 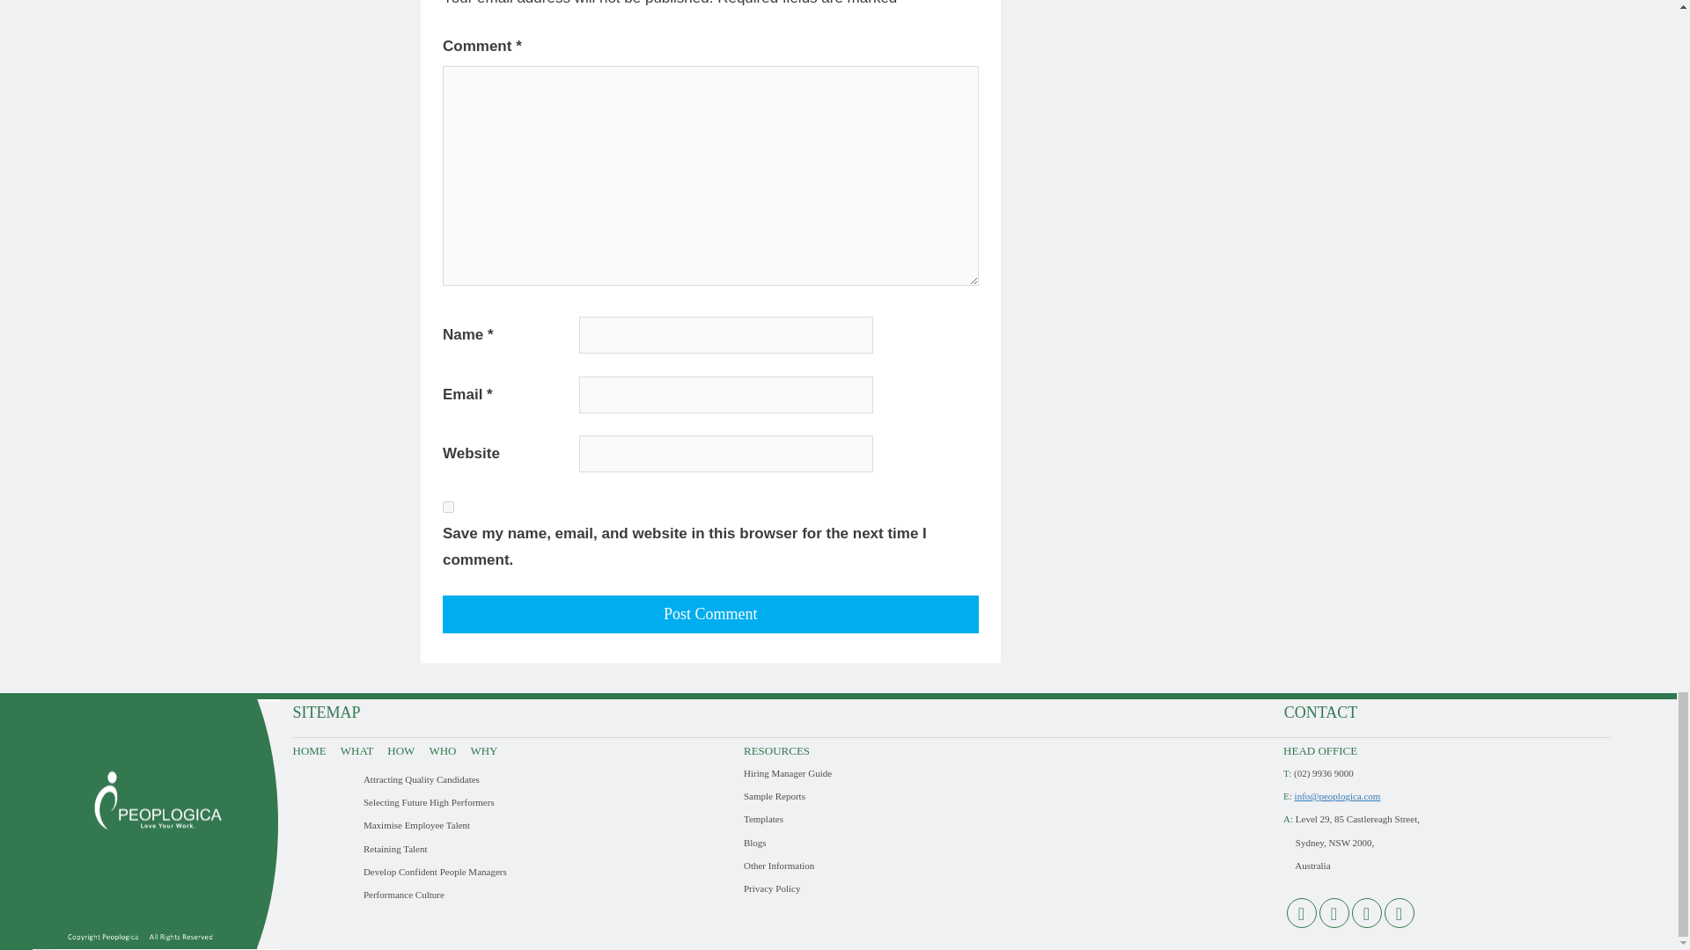 I want to click on Twitter, so click(x=1367, y=913).